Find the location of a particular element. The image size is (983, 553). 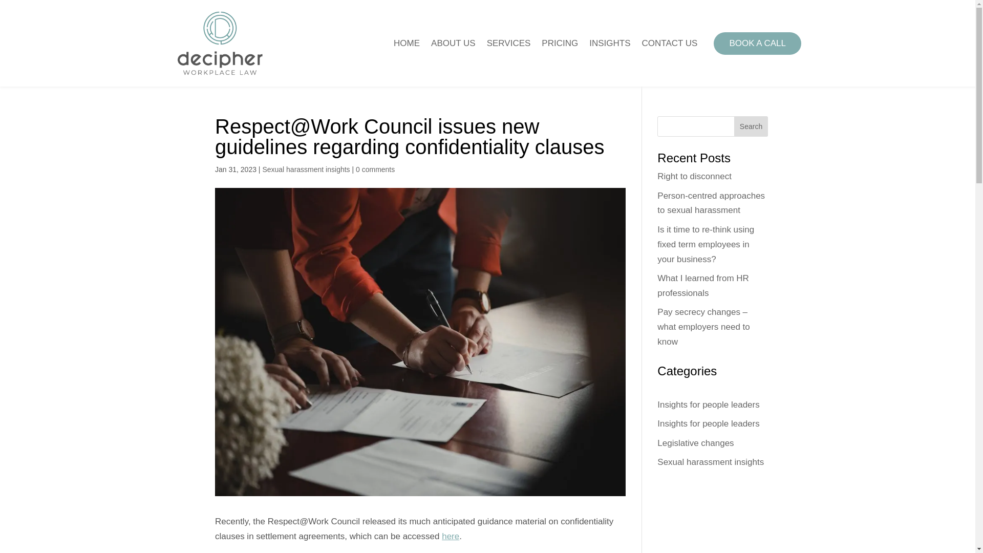

PRICING is located at coordinates (559, 44).